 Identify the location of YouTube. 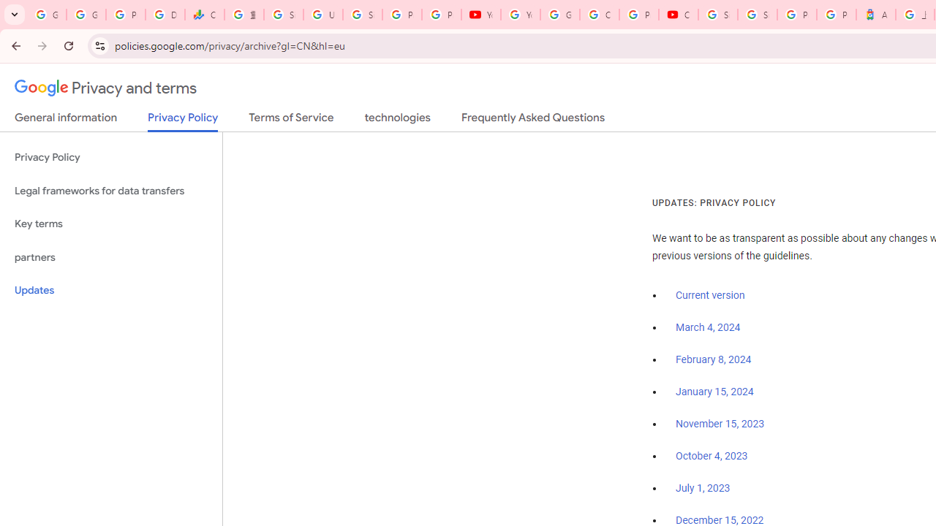
(481, 15).